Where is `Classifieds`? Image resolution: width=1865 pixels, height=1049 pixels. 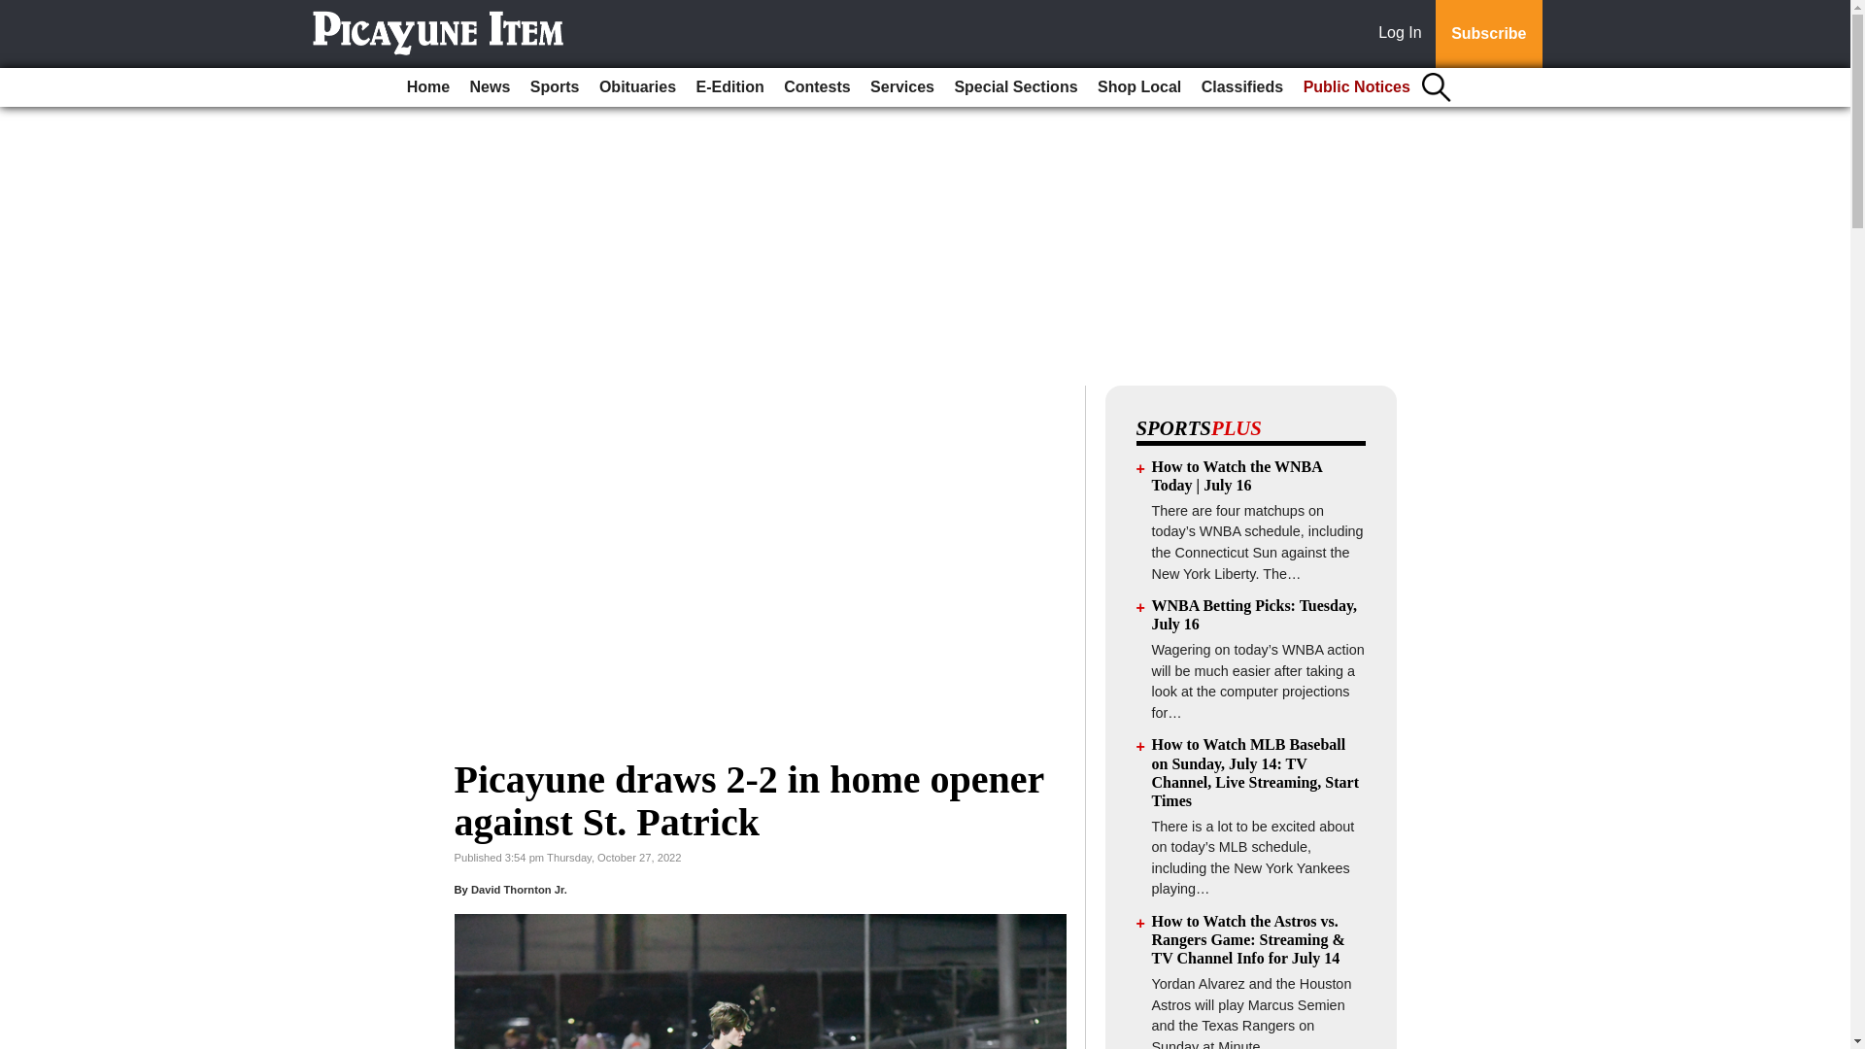 Classifieds is located at coordinates (1241, 87).